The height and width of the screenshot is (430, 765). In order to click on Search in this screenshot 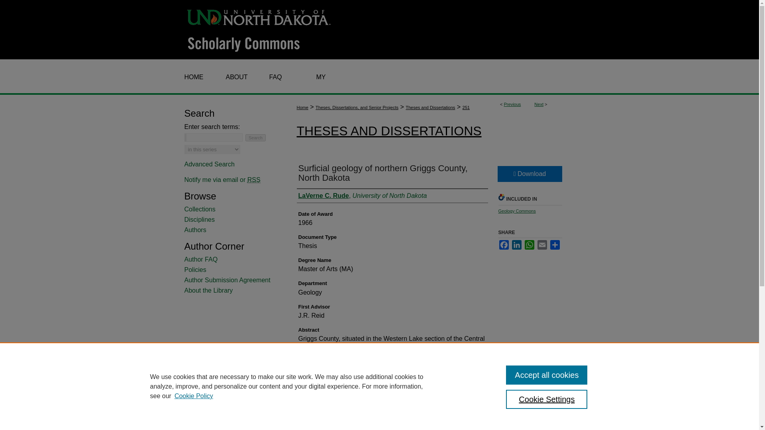, I will do `click(255, 138)`.